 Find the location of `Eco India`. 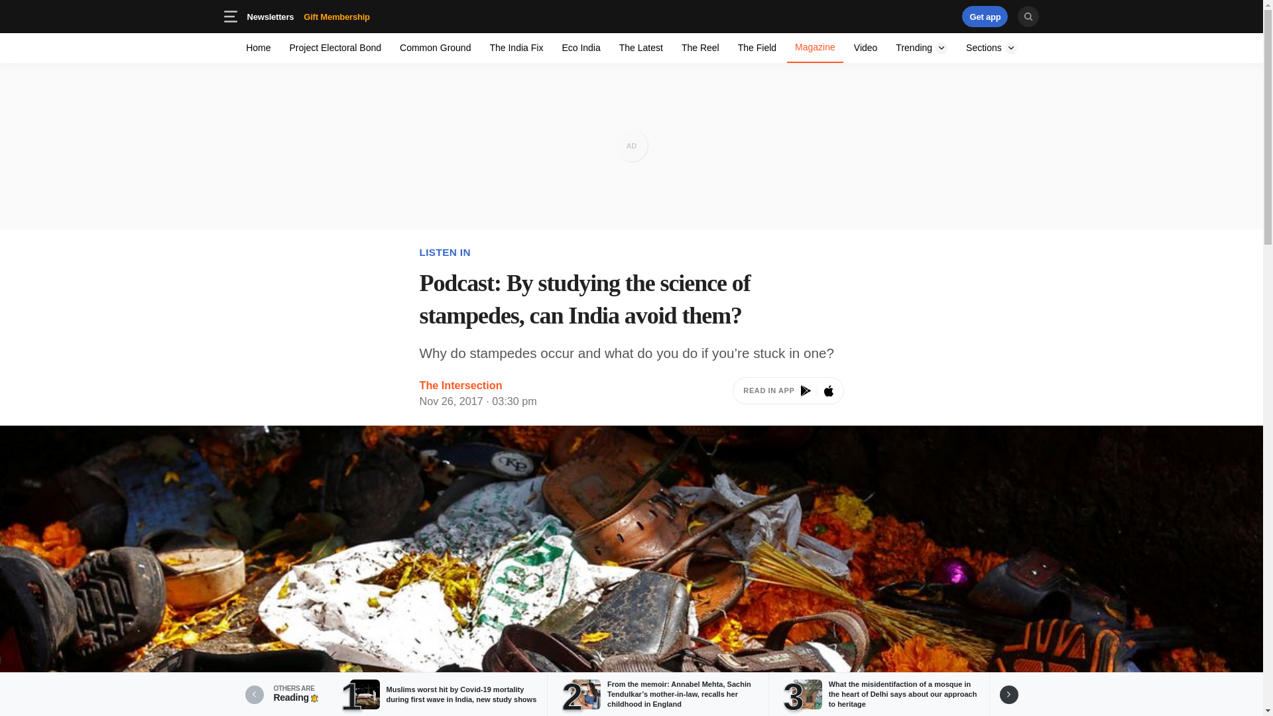

Eco India is located at coordinates (922, 48).